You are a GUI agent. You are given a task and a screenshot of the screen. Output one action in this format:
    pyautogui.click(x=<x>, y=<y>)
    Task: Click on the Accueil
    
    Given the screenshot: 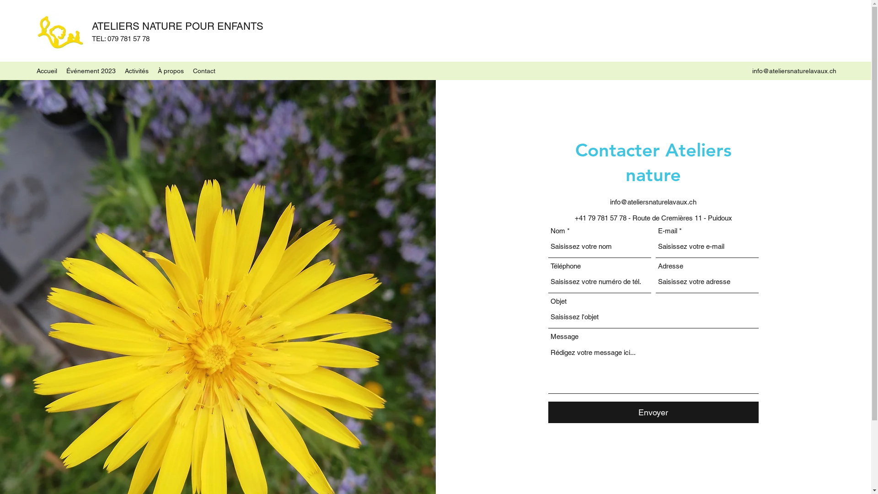 What is the action you would take?
    pyautogui.click(x=47, y=71)
    